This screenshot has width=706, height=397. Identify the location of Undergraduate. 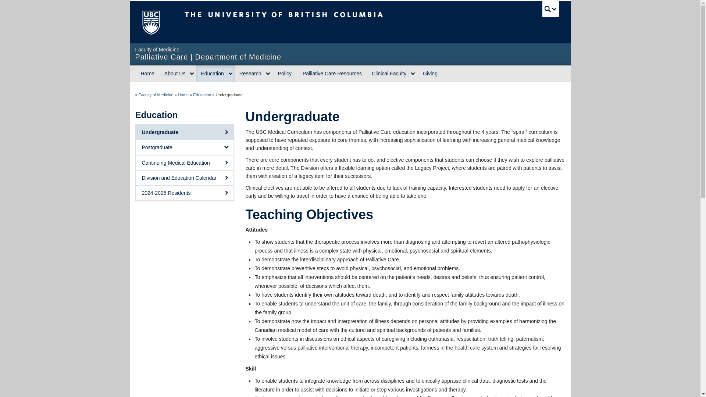
(185, 132).